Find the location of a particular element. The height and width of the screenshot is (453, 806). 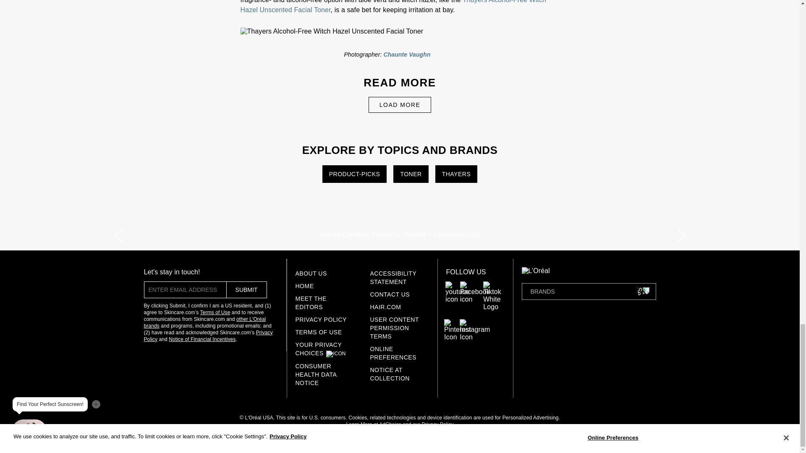

User Content Permission Terms is located at coordinates (395, 328).